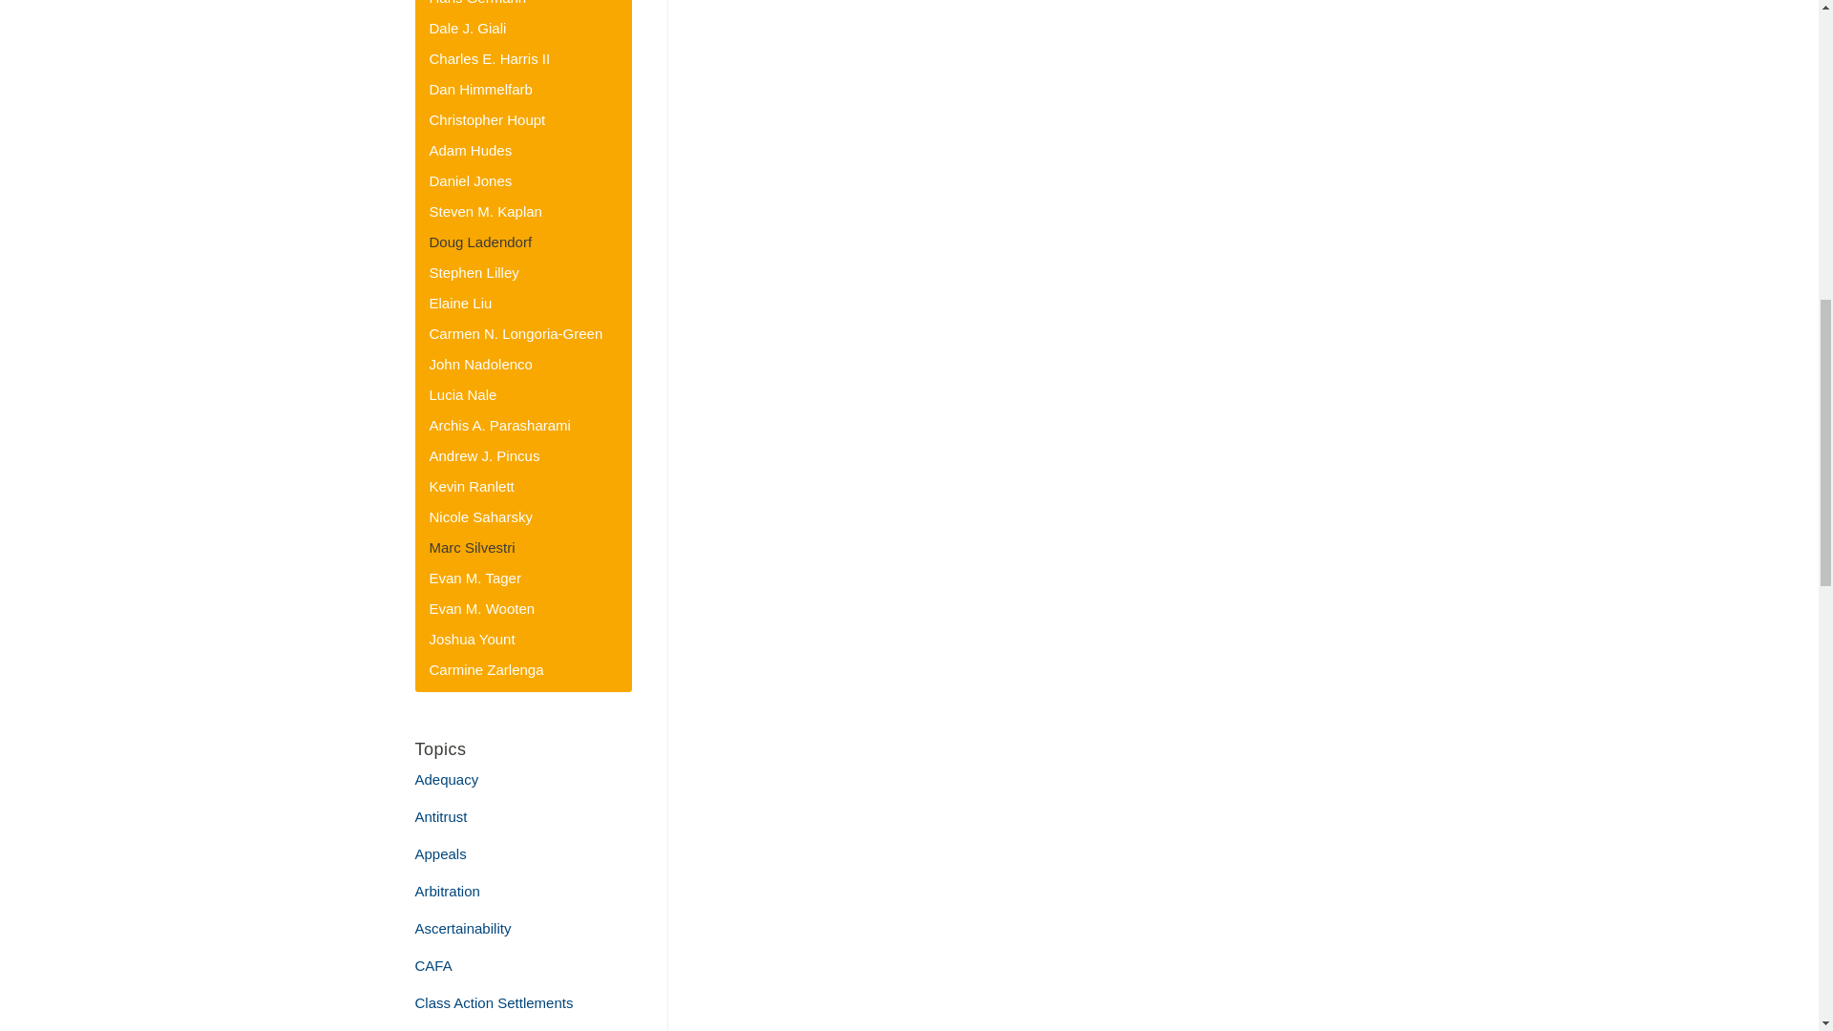 Image resolution: width=1833 pixels, height=1031 pixels. Describe the element at coordinates (487, 118) in the screenshot. I see `Christopher Houpt` at that location.